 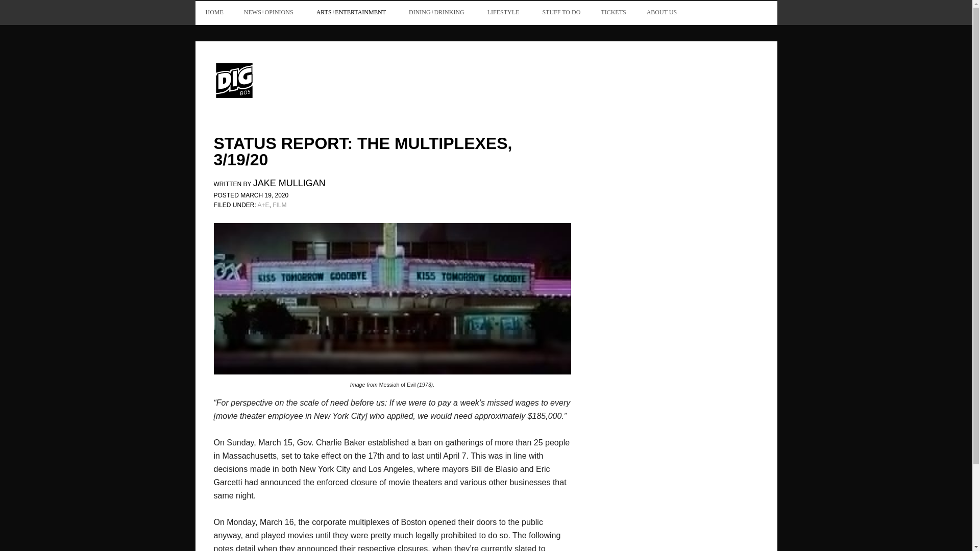 I want to click on JAKE MULLIGAN, so click(x=289, y=184).